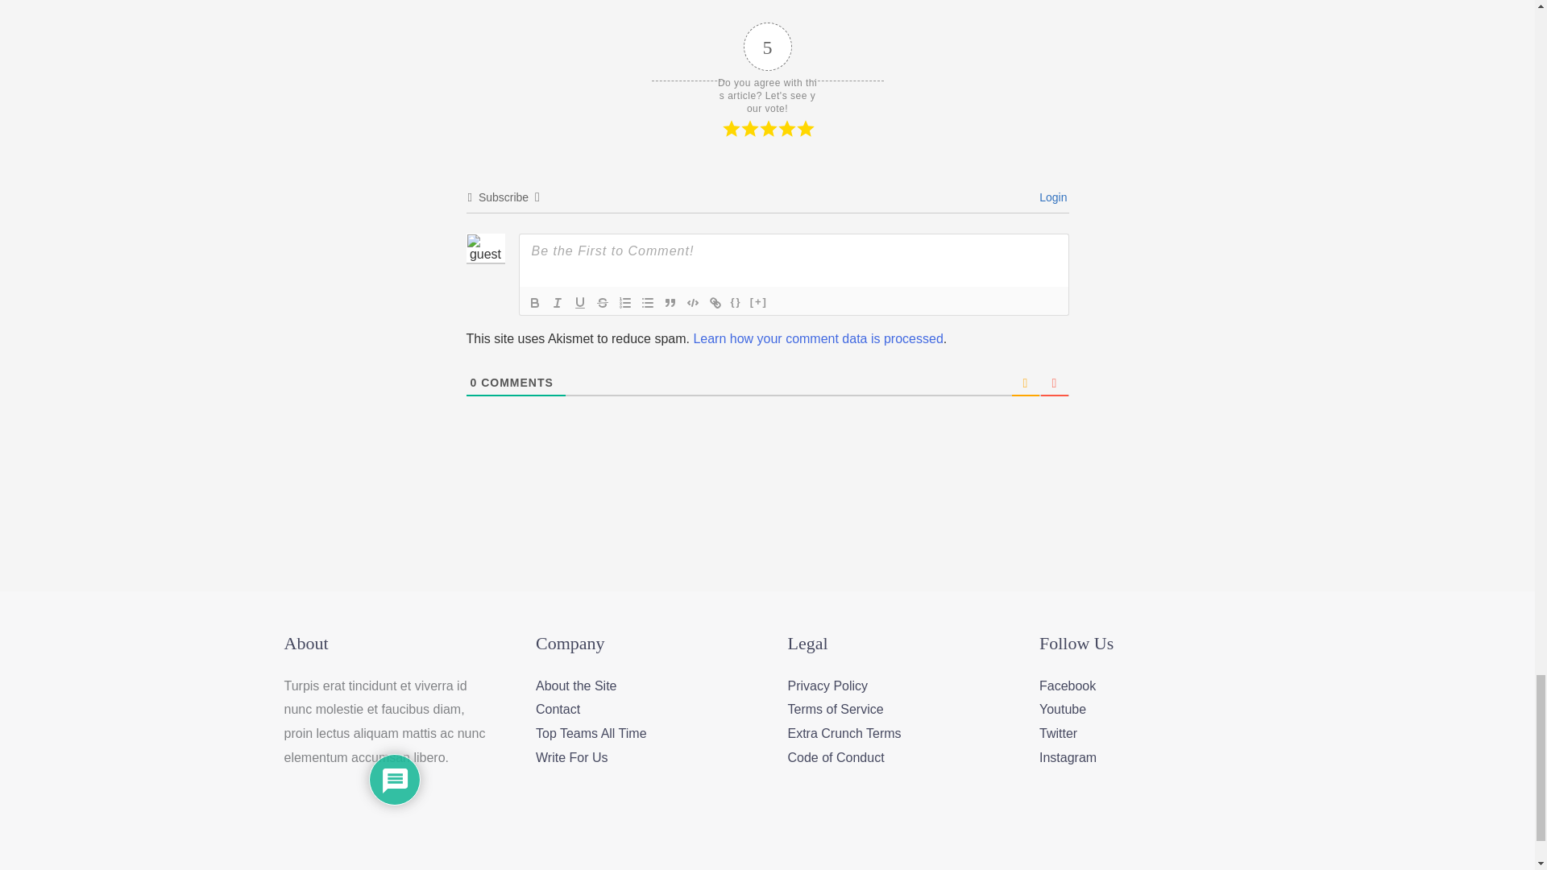 This screenshot has height=870, width=1547. Describe the element at coordinates (693, 302) in the screenshot. I see `Code Block` at that location.